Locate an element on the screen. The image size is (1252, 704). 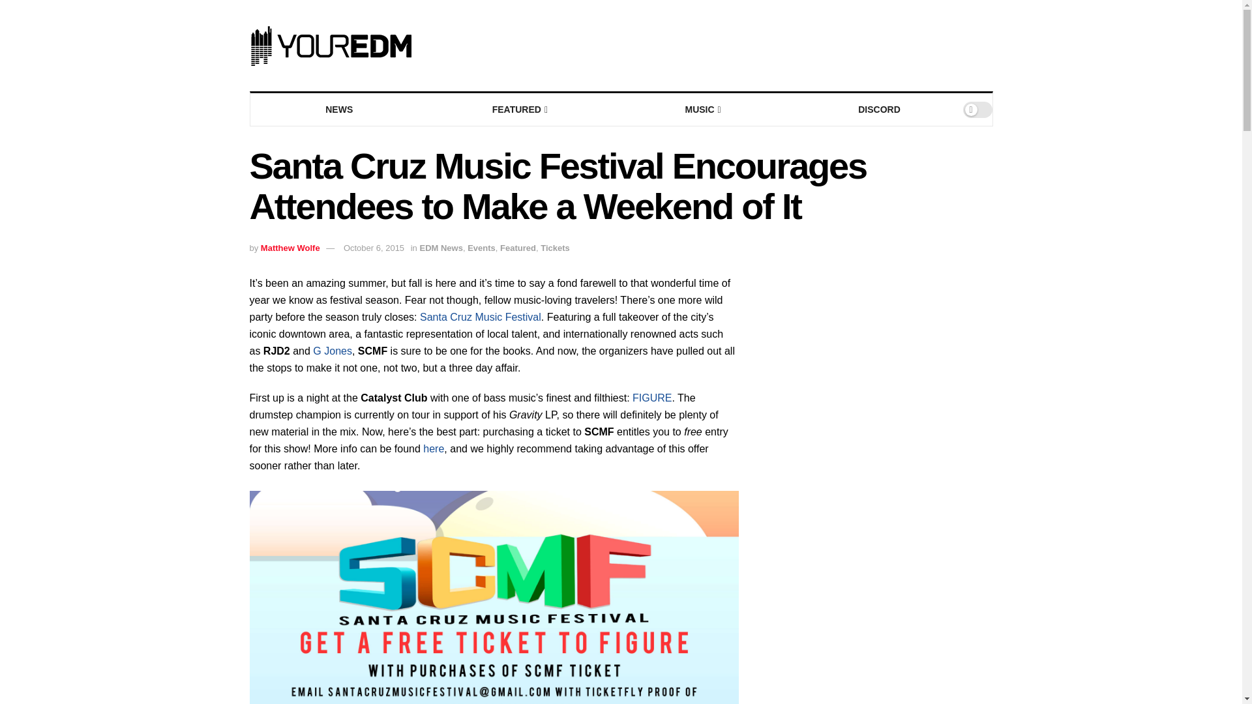
FEATURED is located at coordinates (519, 110).